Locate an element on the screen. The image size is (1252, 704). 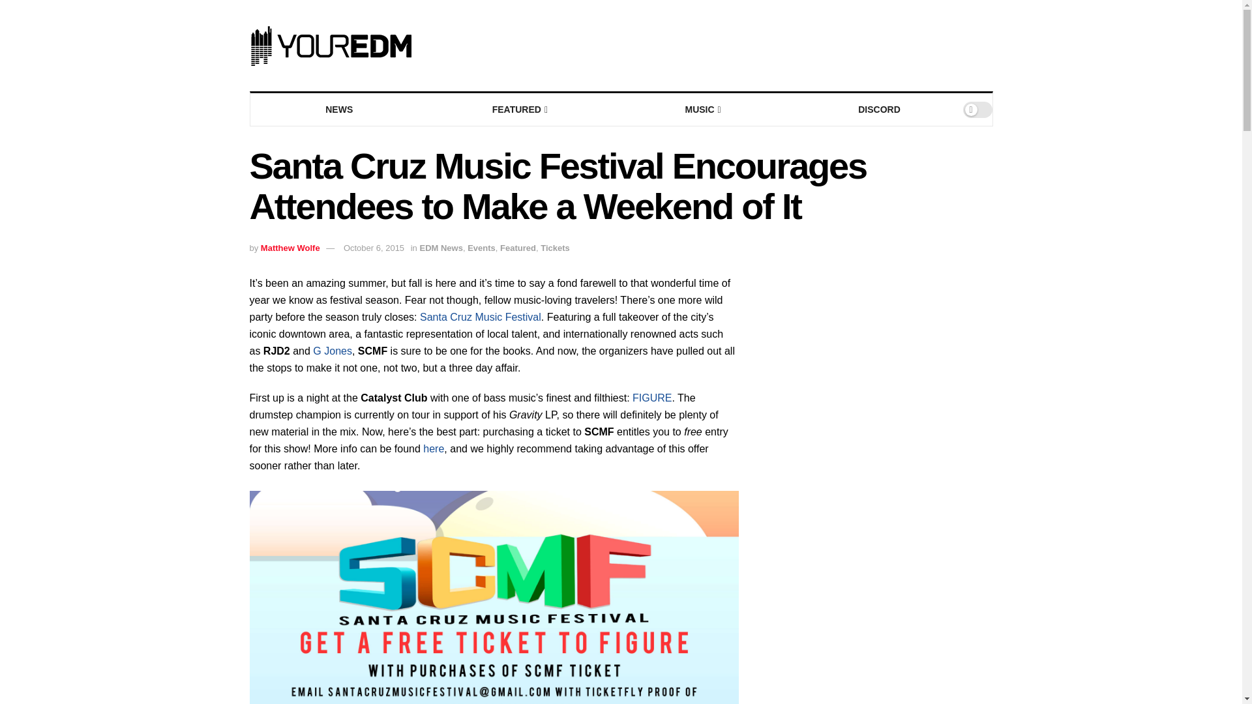
FEATURED is located at coordinates (519, 110).